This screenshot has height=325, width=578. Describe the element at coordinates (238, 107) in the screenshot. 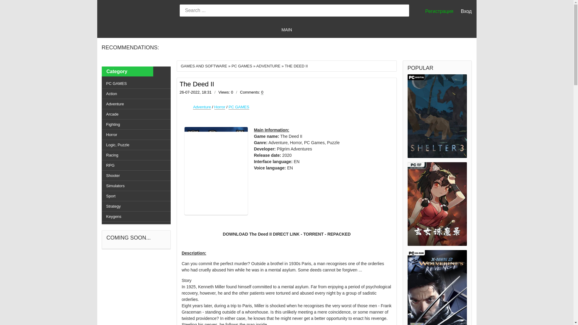

I see `PC GAMES` at that location.